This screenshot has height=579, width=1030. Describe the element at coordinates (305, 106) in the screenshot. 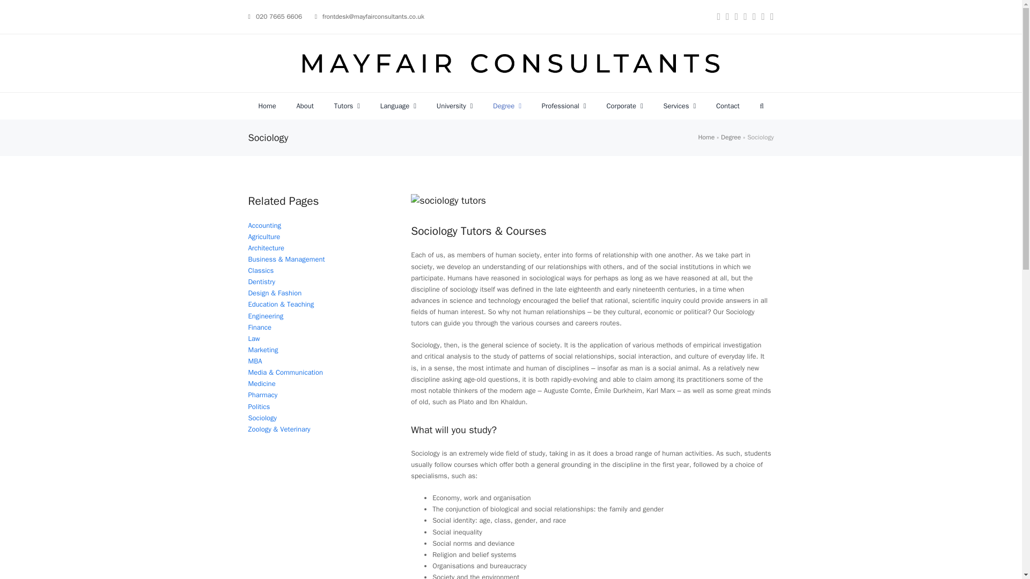

I see `About` at that location.